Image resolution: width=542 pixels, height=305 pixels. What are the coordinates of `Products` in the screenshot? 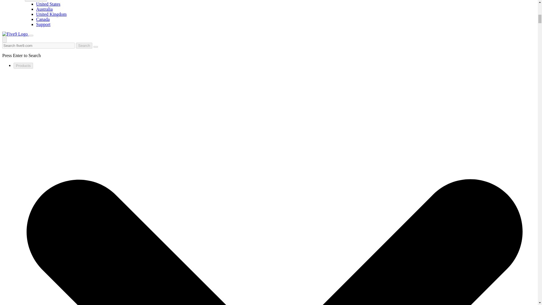 It's located at (23, 66).